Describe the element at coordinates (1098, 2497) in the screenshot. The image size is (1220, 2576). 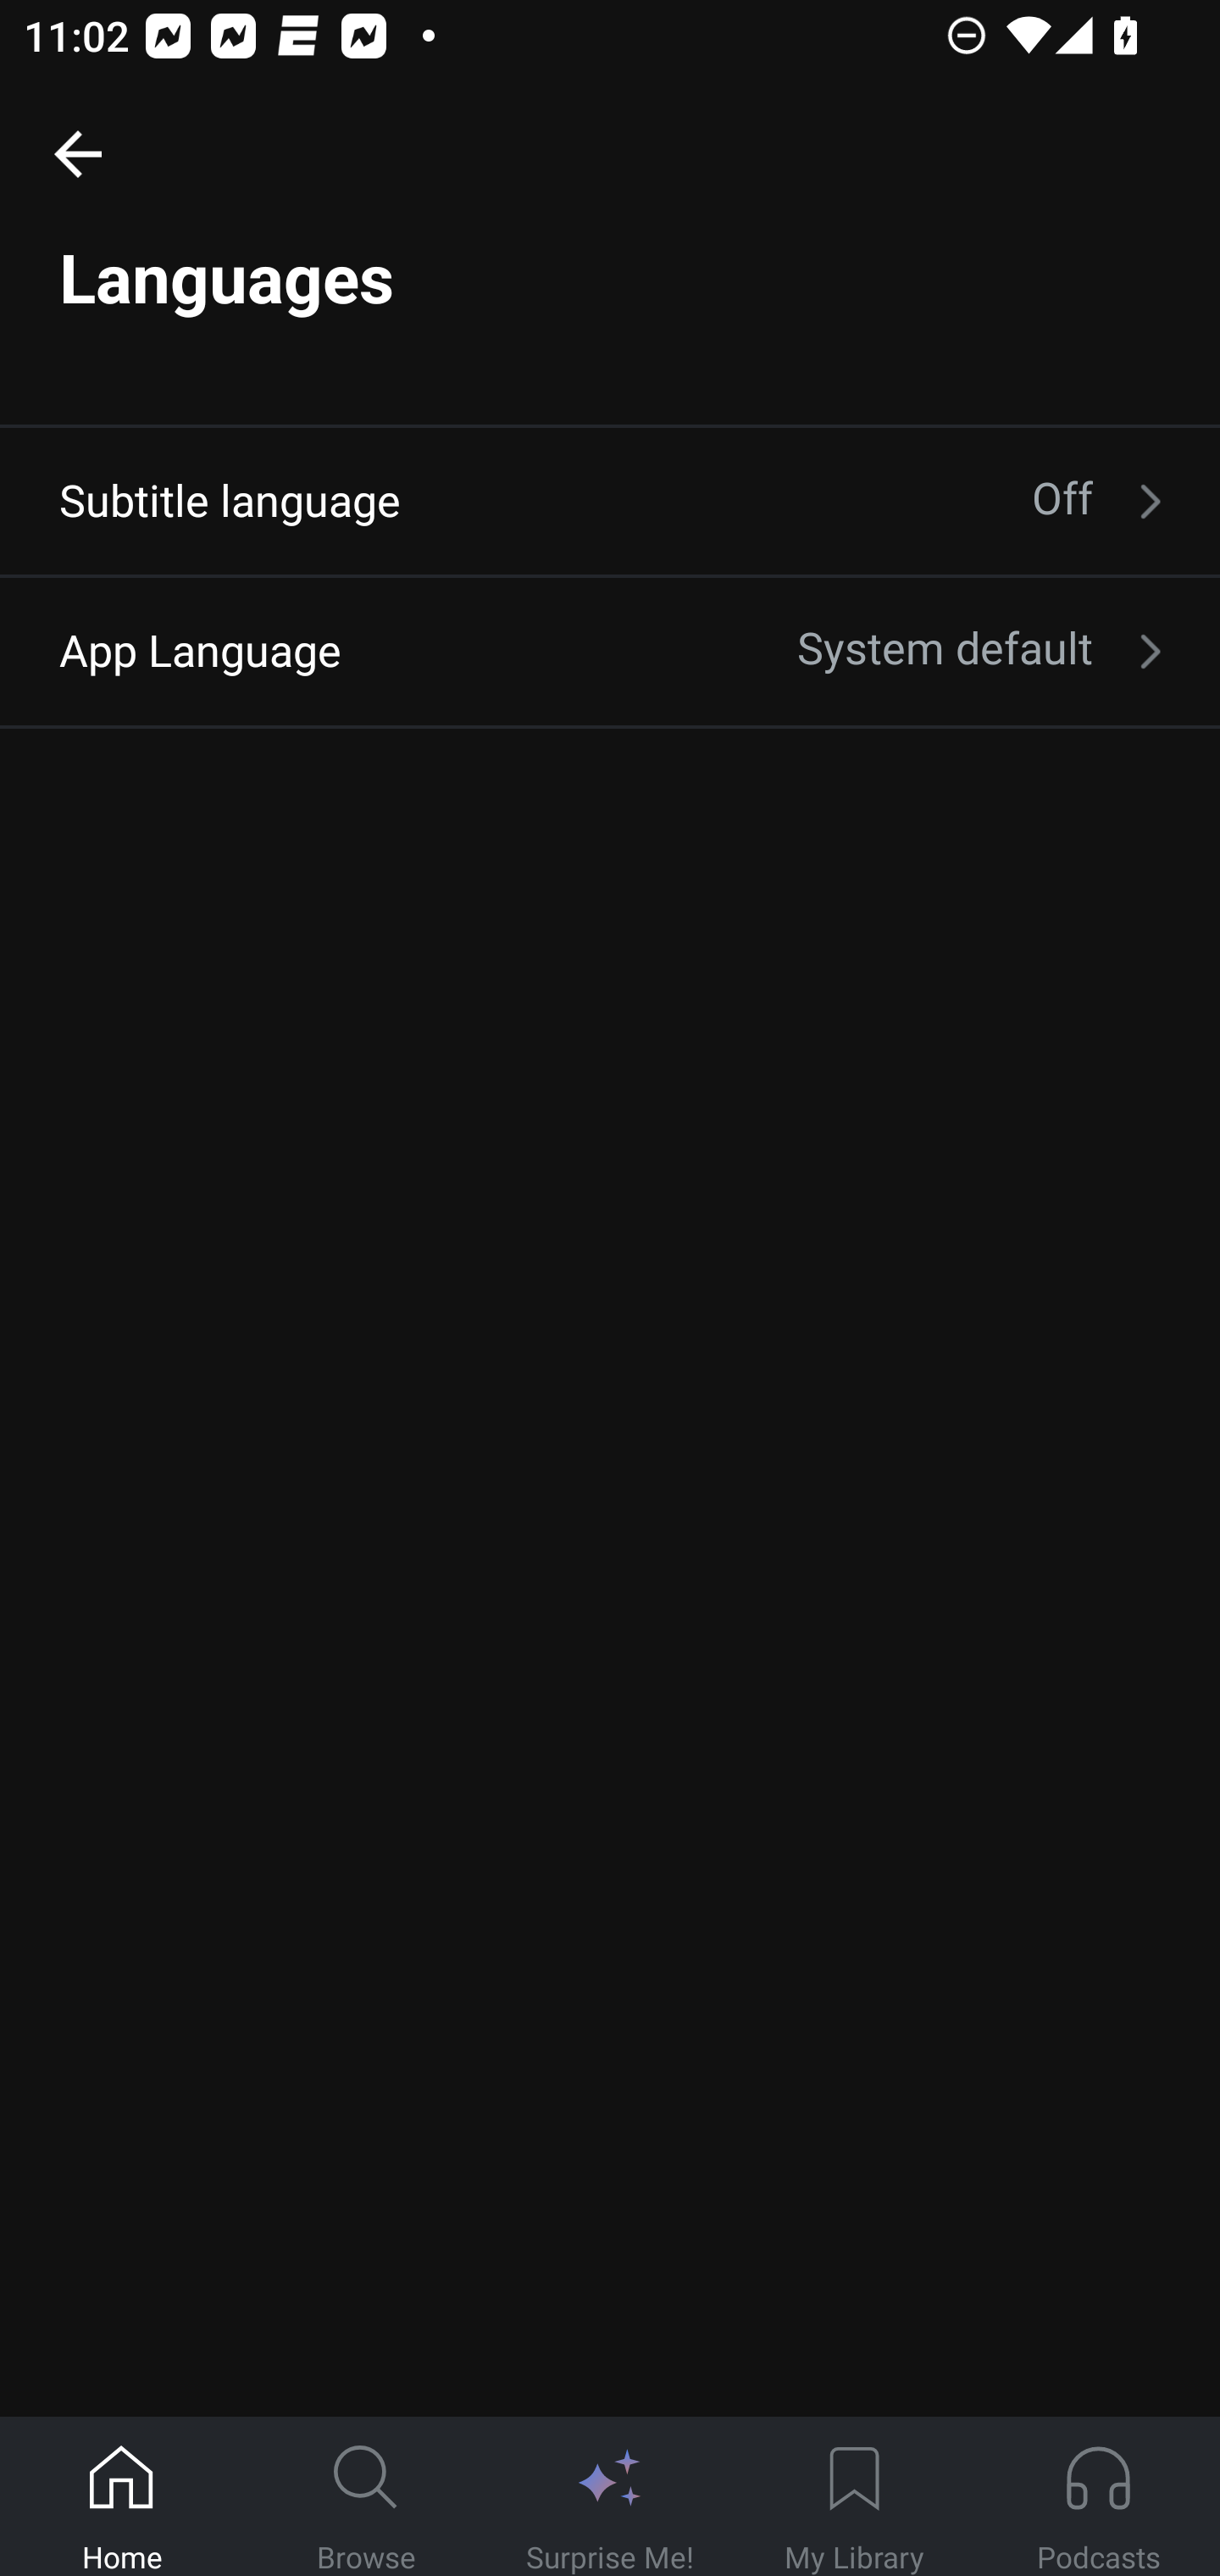
I see `Podcasts` at that location.